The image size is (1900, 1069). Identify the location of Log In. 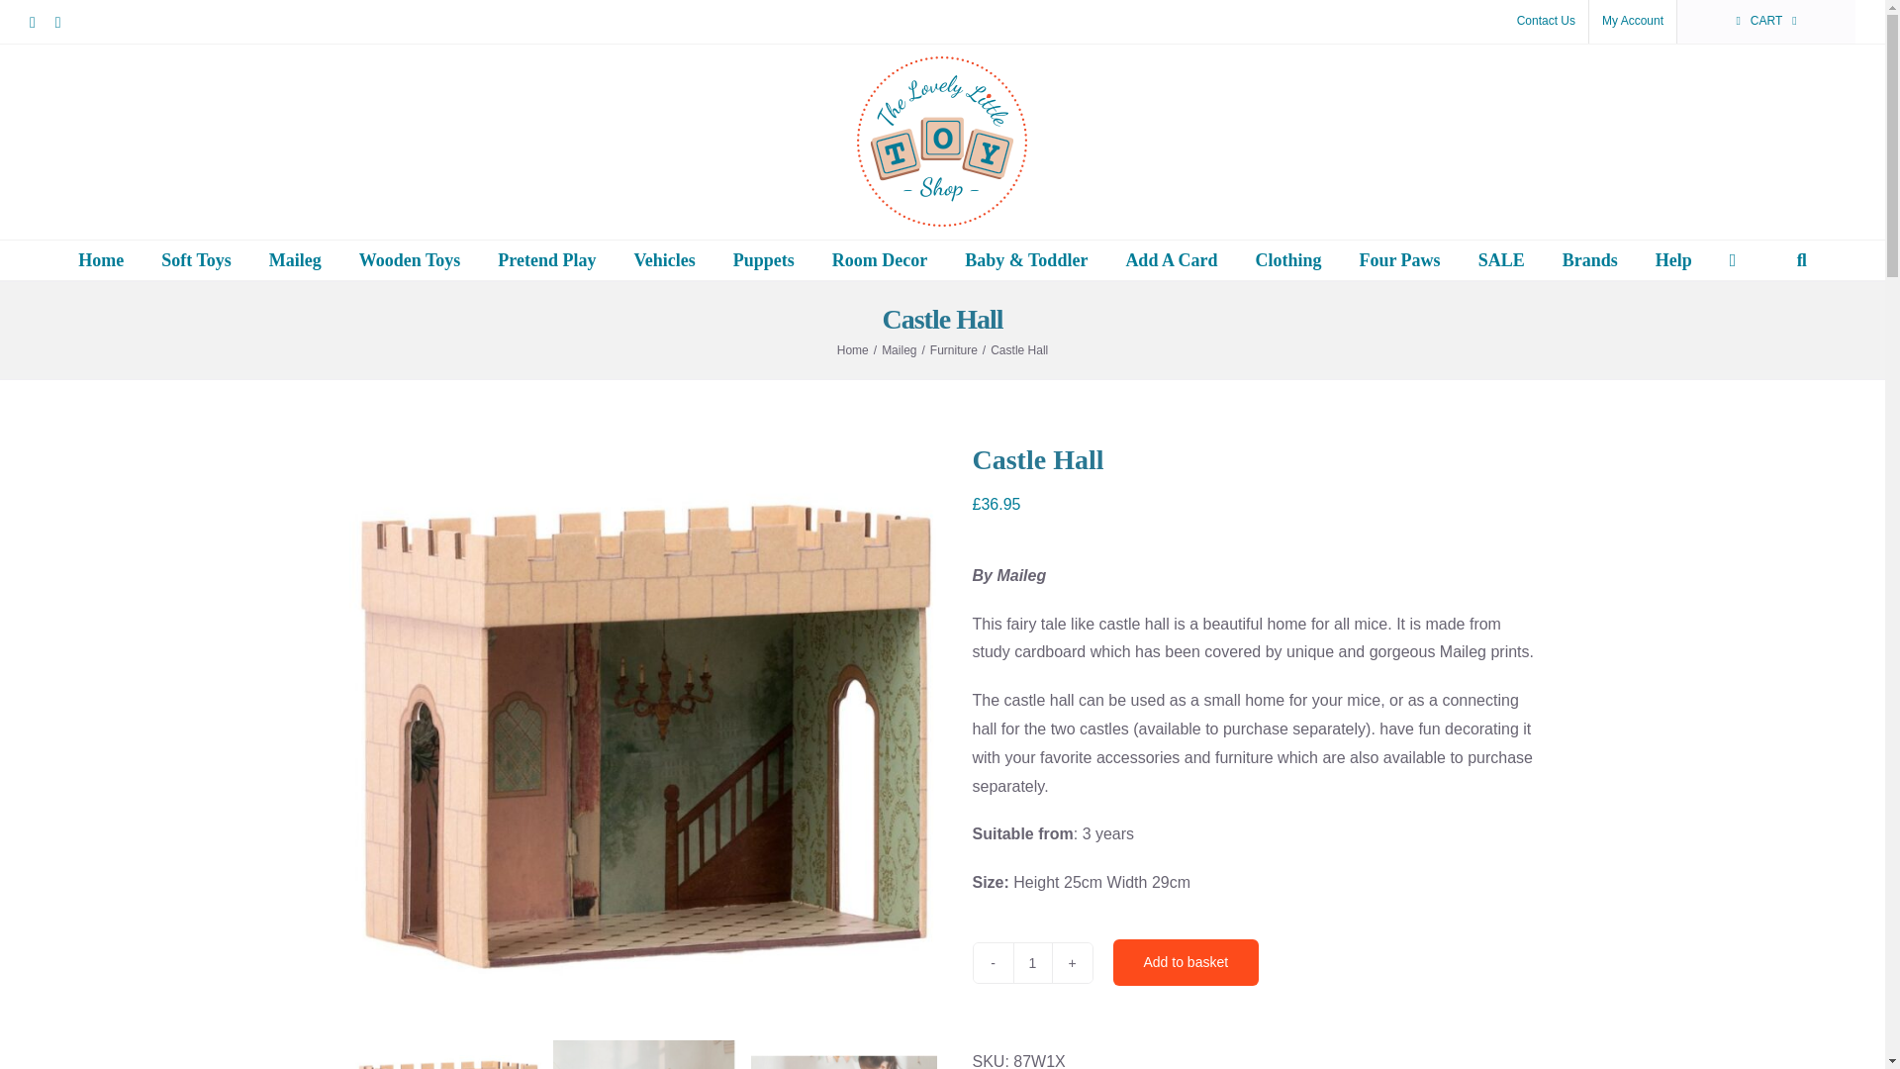
(1708, 232).